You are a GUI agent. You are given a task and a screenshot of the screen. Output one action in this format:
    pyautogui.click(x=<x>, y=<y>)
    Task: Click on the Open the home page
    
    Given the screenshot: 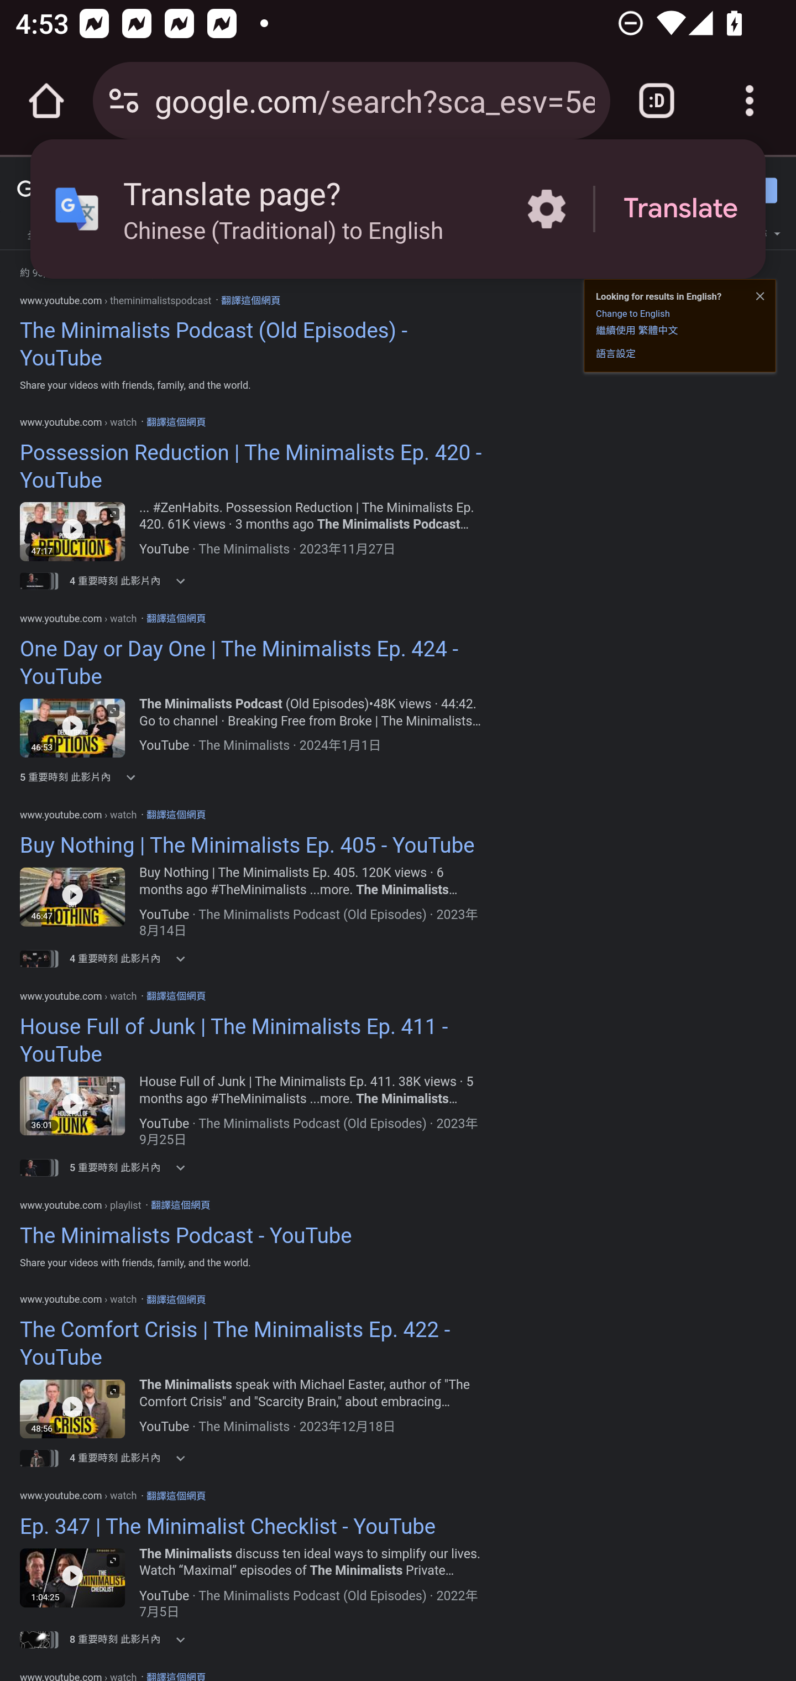 What is the action you would take?
    pyautogui.click(x=46, y=101)
    